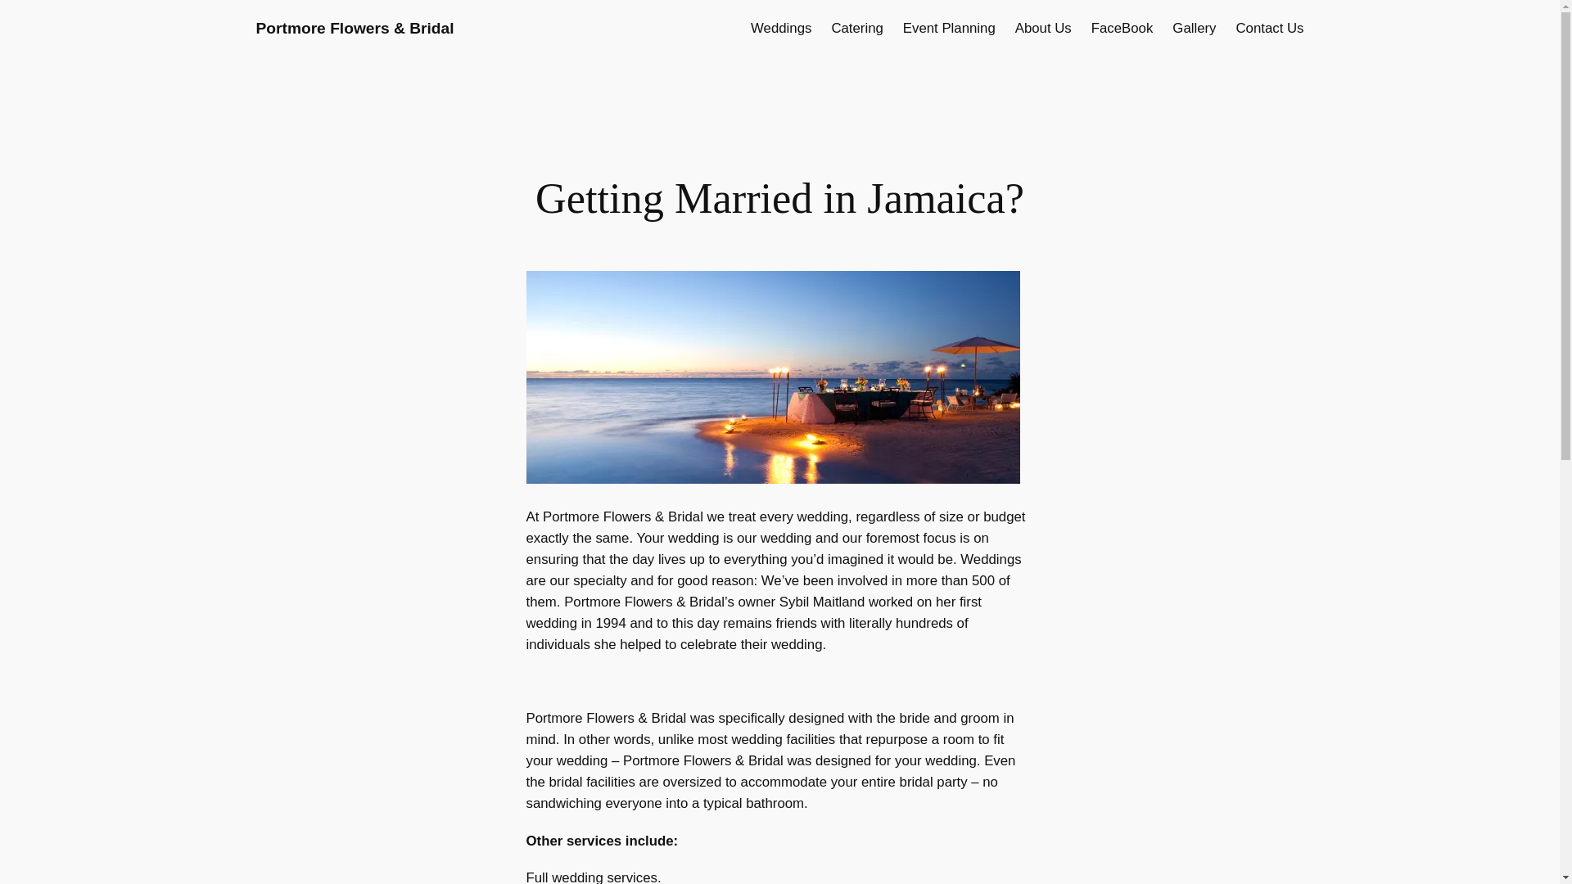 The image size is (1572, 884). Describe the element at coordinates (1122, 28) in the screenshot. I see `FaceBook` at that location.